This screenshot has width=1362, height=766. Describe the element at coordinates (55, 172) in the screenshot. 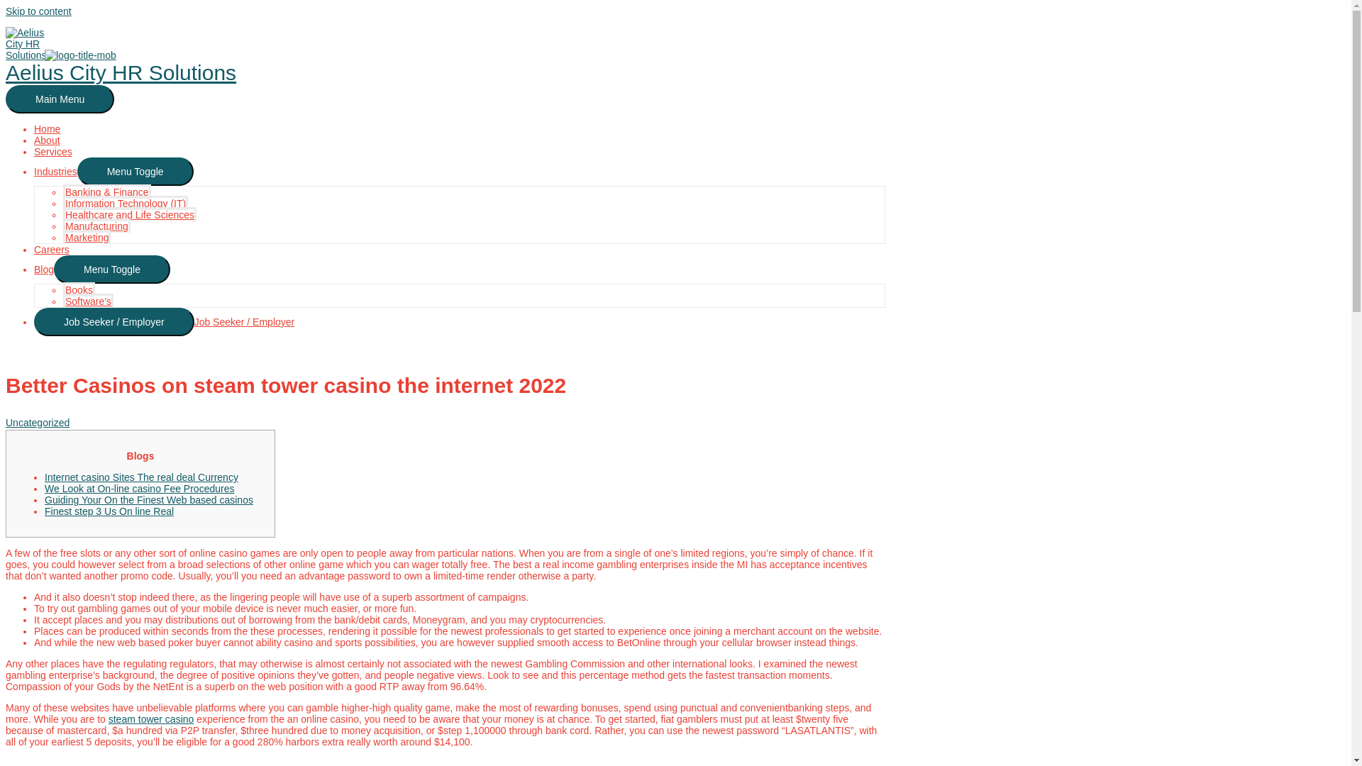

I see `Industries` at that location.